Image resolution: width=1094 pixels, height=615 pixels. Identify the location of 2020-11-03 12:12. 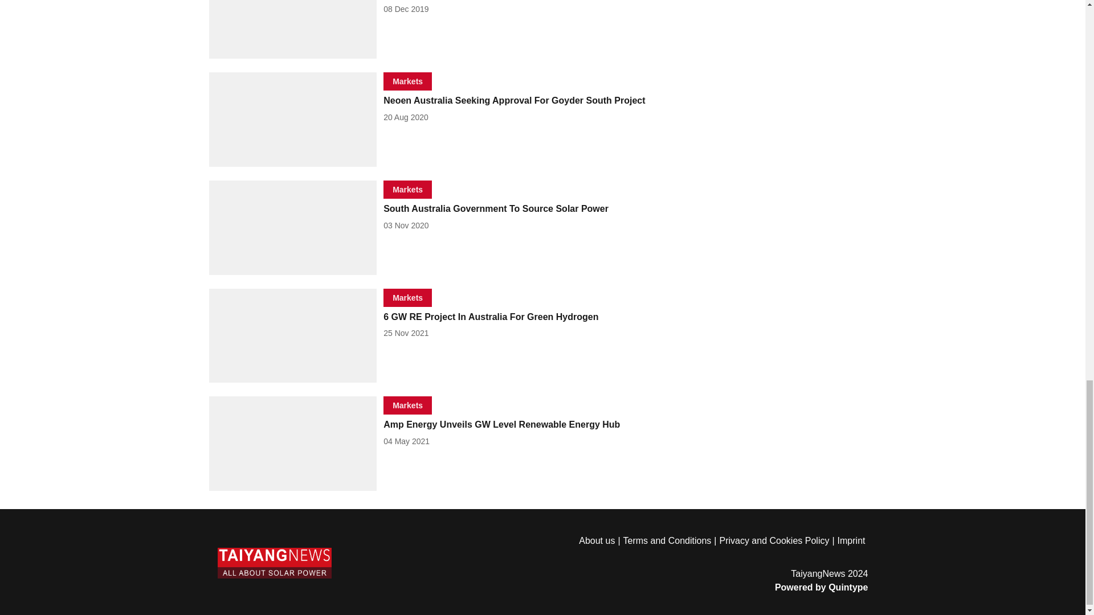
(406, 225).